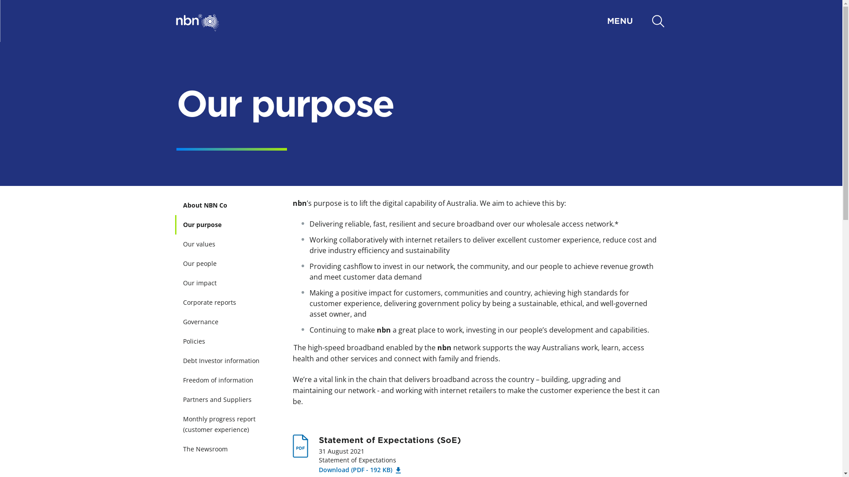 Image resolution: width=849 pixels, height=477 pixels. What do you see at coordinates (359, 470) in the screenshot?
I see `Download (PDF - 192 KB)` at bounding box center [359, 470].